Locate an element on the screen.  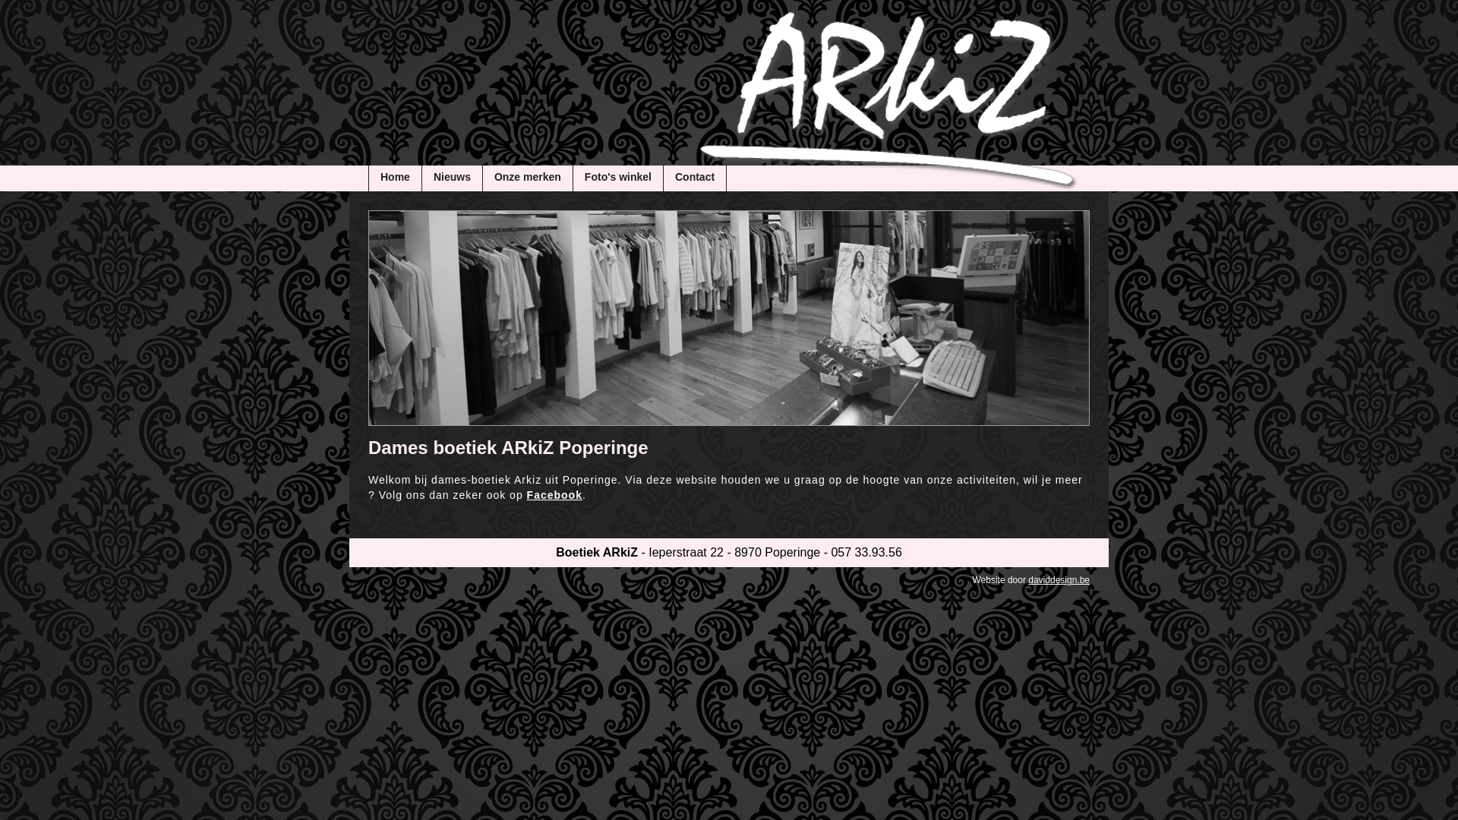
Home is located at coordinates (396, 178).